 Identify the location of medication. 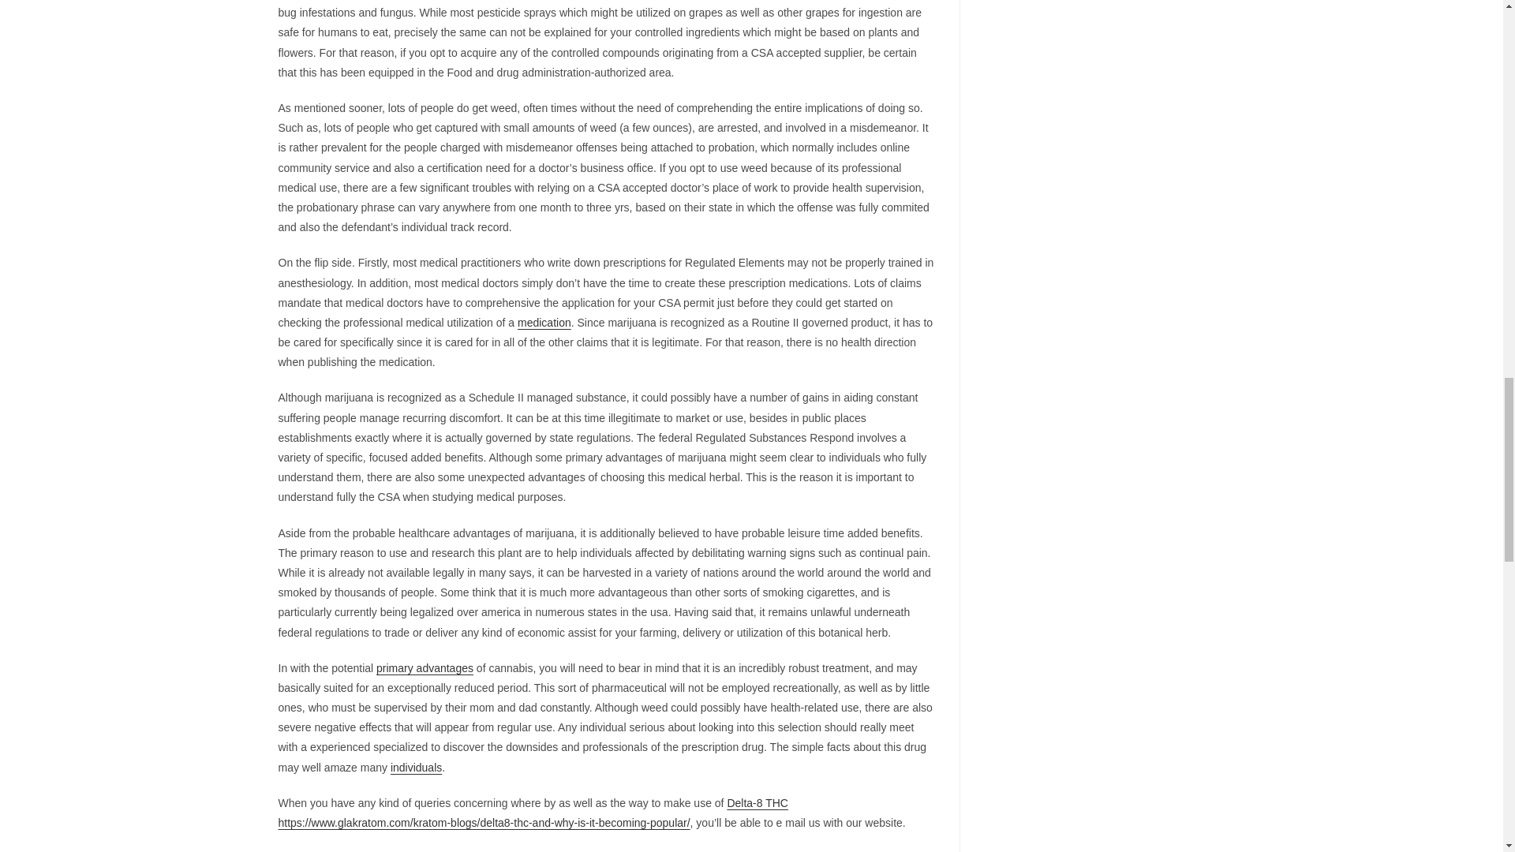
(544, 322).